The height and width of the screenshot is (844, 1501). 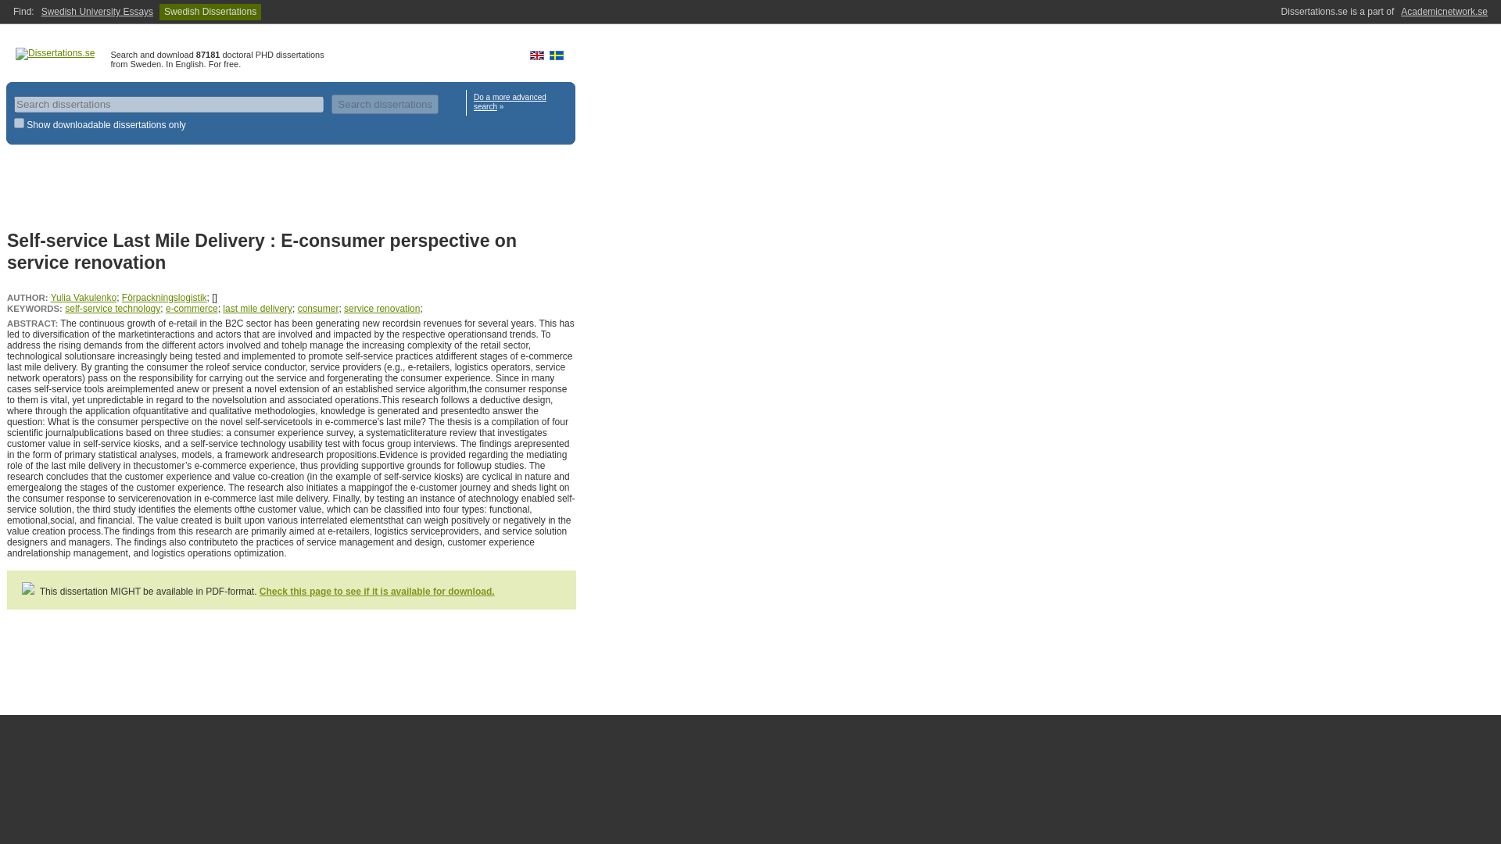 What do you see at coordinates (1443, 12) in the screenshot?
I see `Academicnetwork.se` at bounding box center [1443, 12].